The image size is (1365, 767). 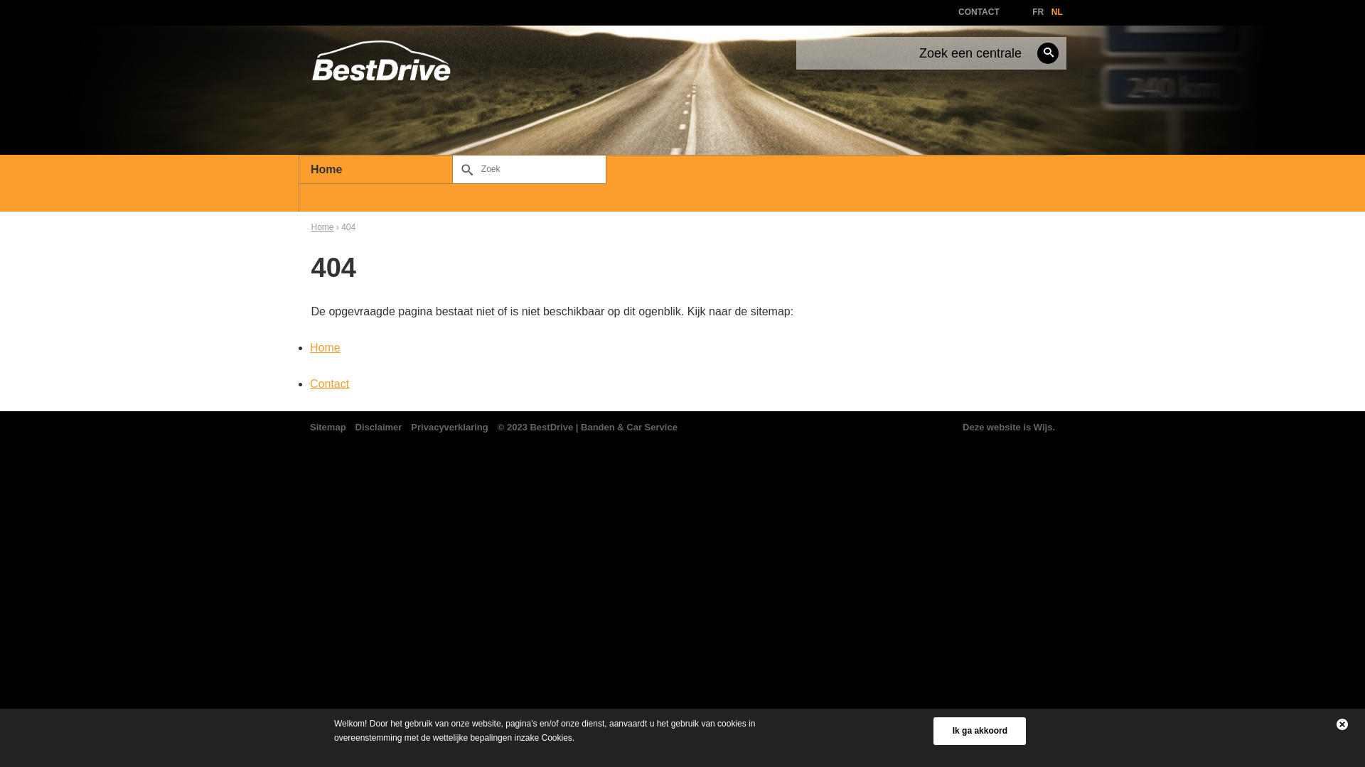 I want to click on Contact, so click(x=330, y=383).